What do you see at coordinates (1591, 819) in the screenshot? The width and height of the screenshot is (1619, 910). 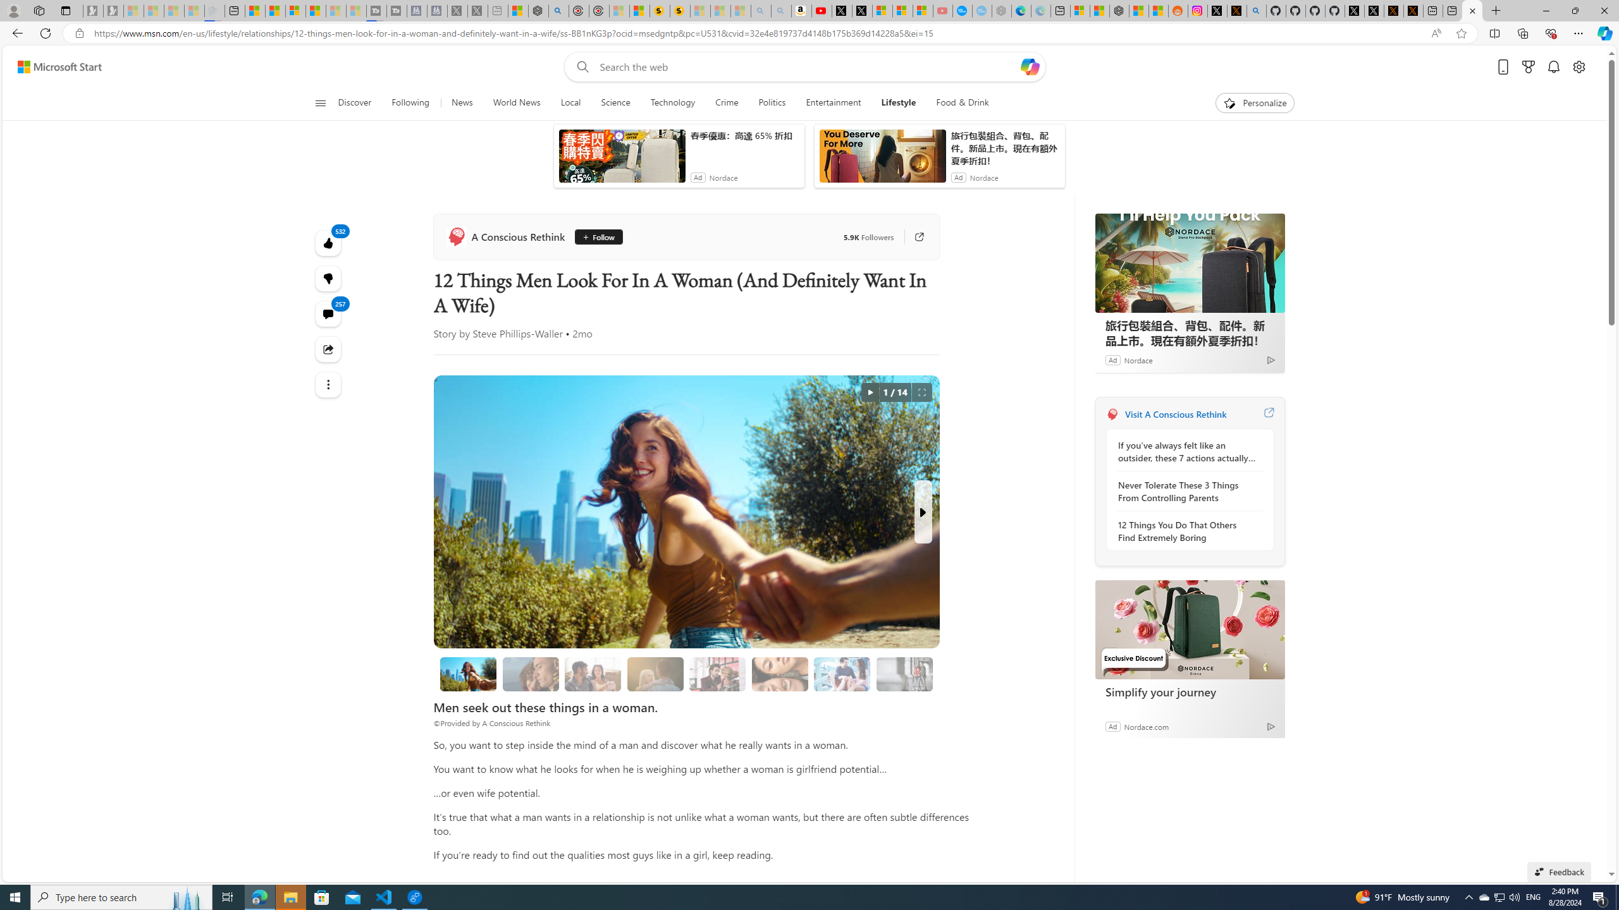 I see `Edit Background` at bounding box center [1591, 819].